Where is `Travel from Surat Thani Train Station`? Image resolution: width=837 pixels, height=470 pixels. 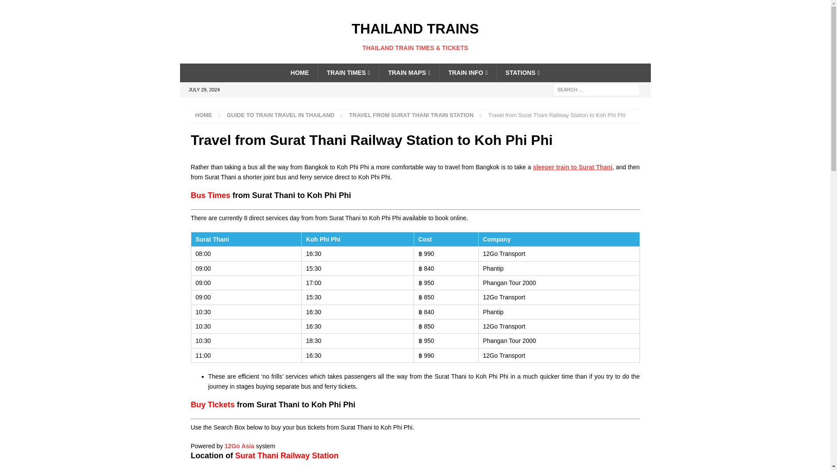 Travel from Surat Thani Train Station is located at coordinates (411, 115).